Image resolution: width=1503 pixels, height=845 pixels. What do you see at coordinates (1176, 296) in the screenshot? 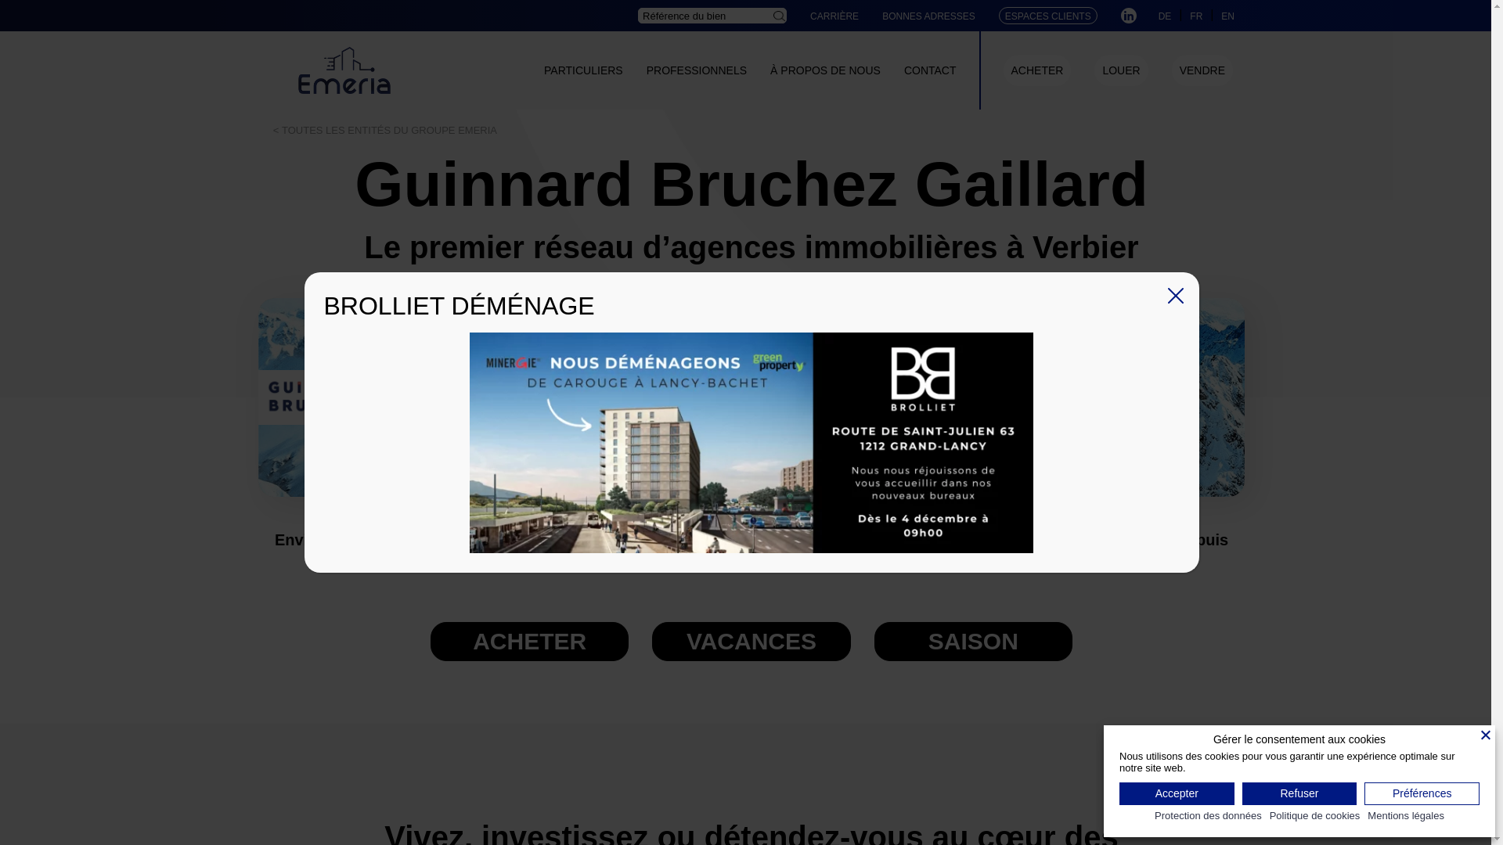
I see `X` at bounding box center [1176, 296].